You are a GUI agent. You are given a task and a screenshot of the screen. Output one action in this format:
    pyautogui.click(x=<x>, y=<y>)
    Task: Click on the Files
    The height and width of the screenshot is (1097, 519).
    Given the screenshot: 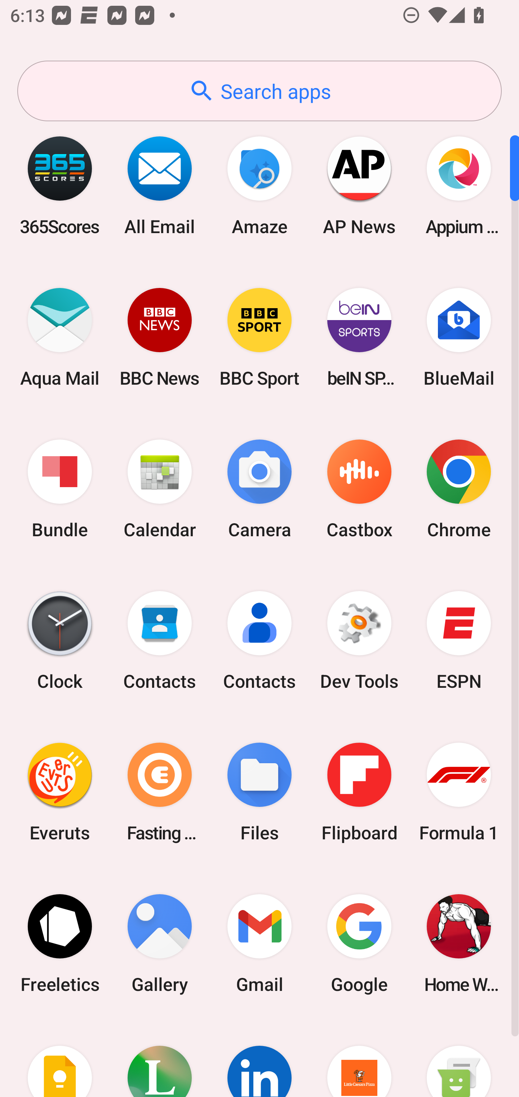 What is the action you would take?
    pyautogui.click(x=259, y=792)
    